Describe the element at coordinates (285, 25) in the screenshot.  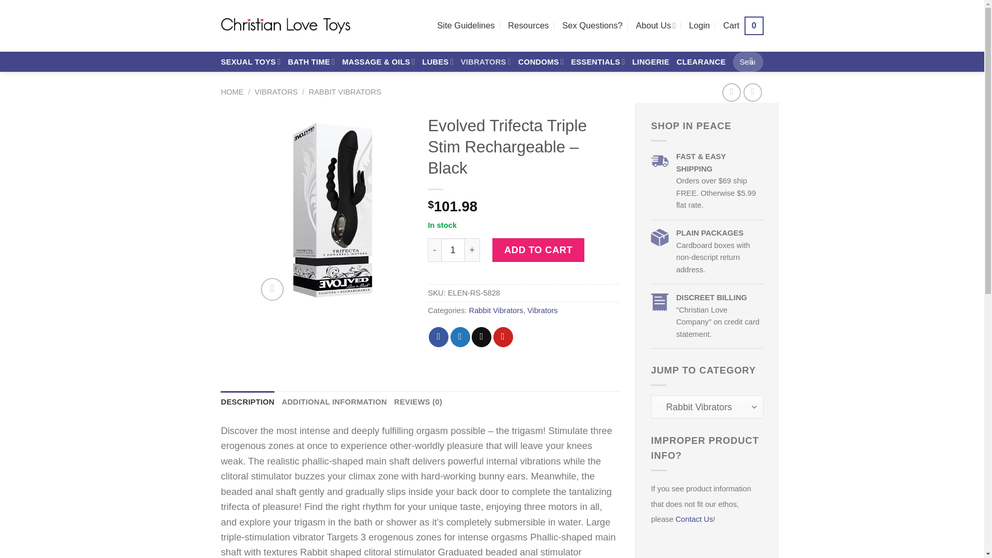
I see `Christian Love Toys` at that location.